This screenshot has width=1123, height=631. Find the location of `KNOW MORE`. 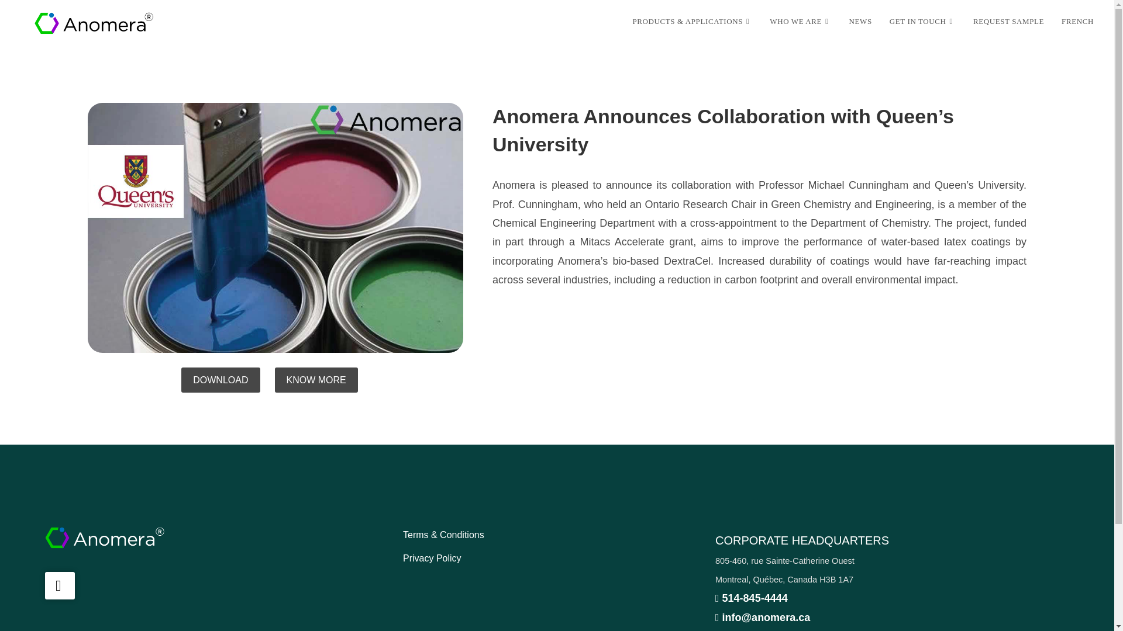

KNOW MORE is located at coordinates (316, 380).